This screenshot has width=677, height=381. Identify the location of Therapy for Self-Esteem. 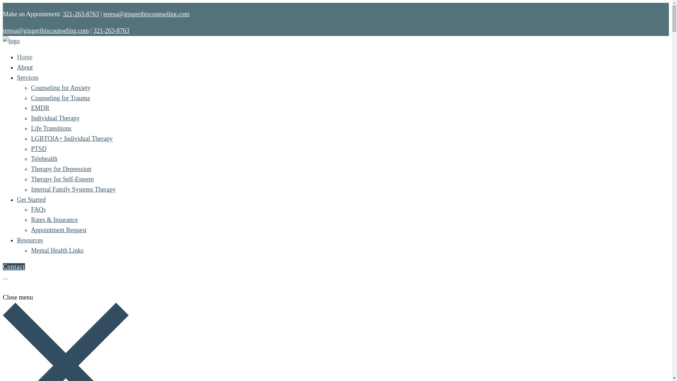
(62, 179).